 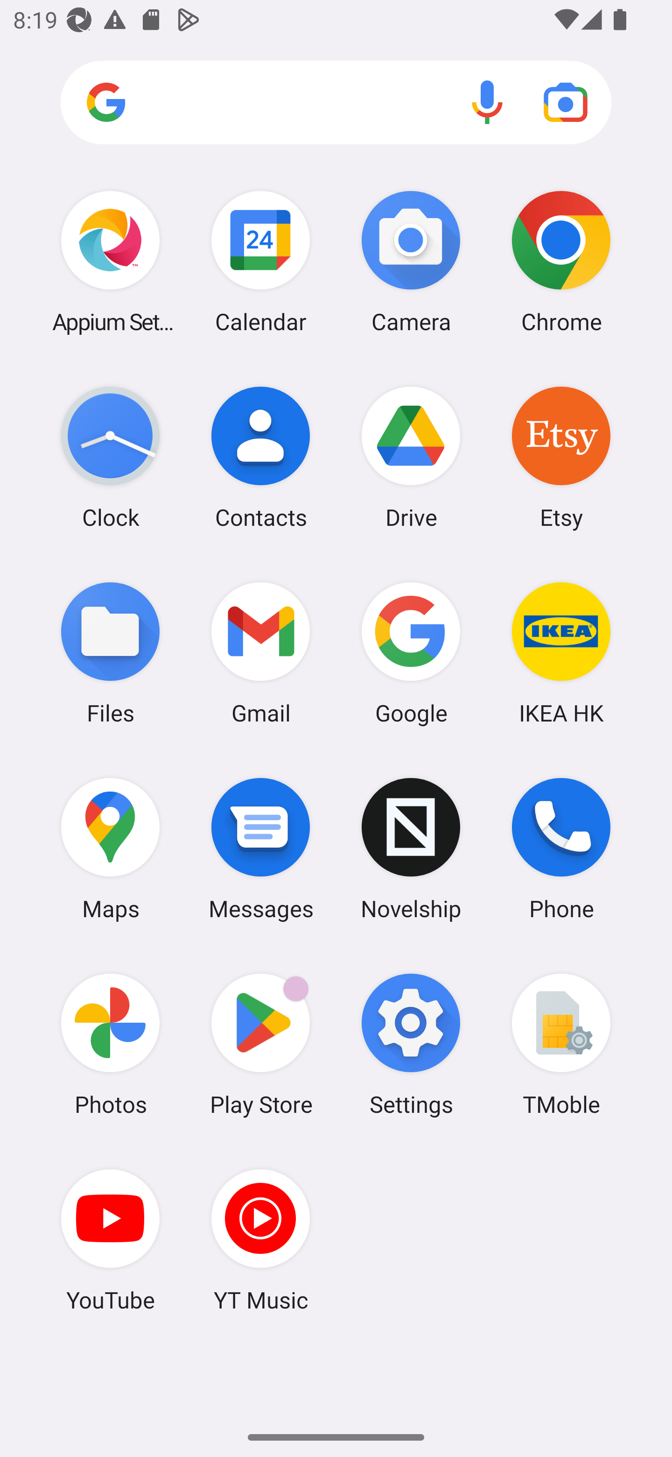 What do you see at coordinates (260, 262) in the screenshot?
I see `Calendar` at bounding box center [260, 262].